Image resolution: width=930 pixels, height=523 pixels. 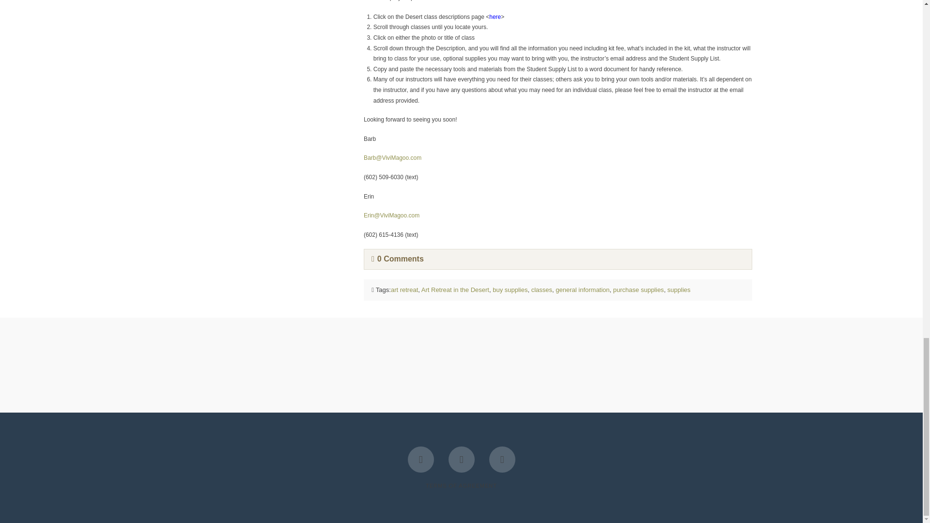 What do you see at coordinates (582, 290) in the screenshot?
I see `general information` at bounding box center [582, 290].